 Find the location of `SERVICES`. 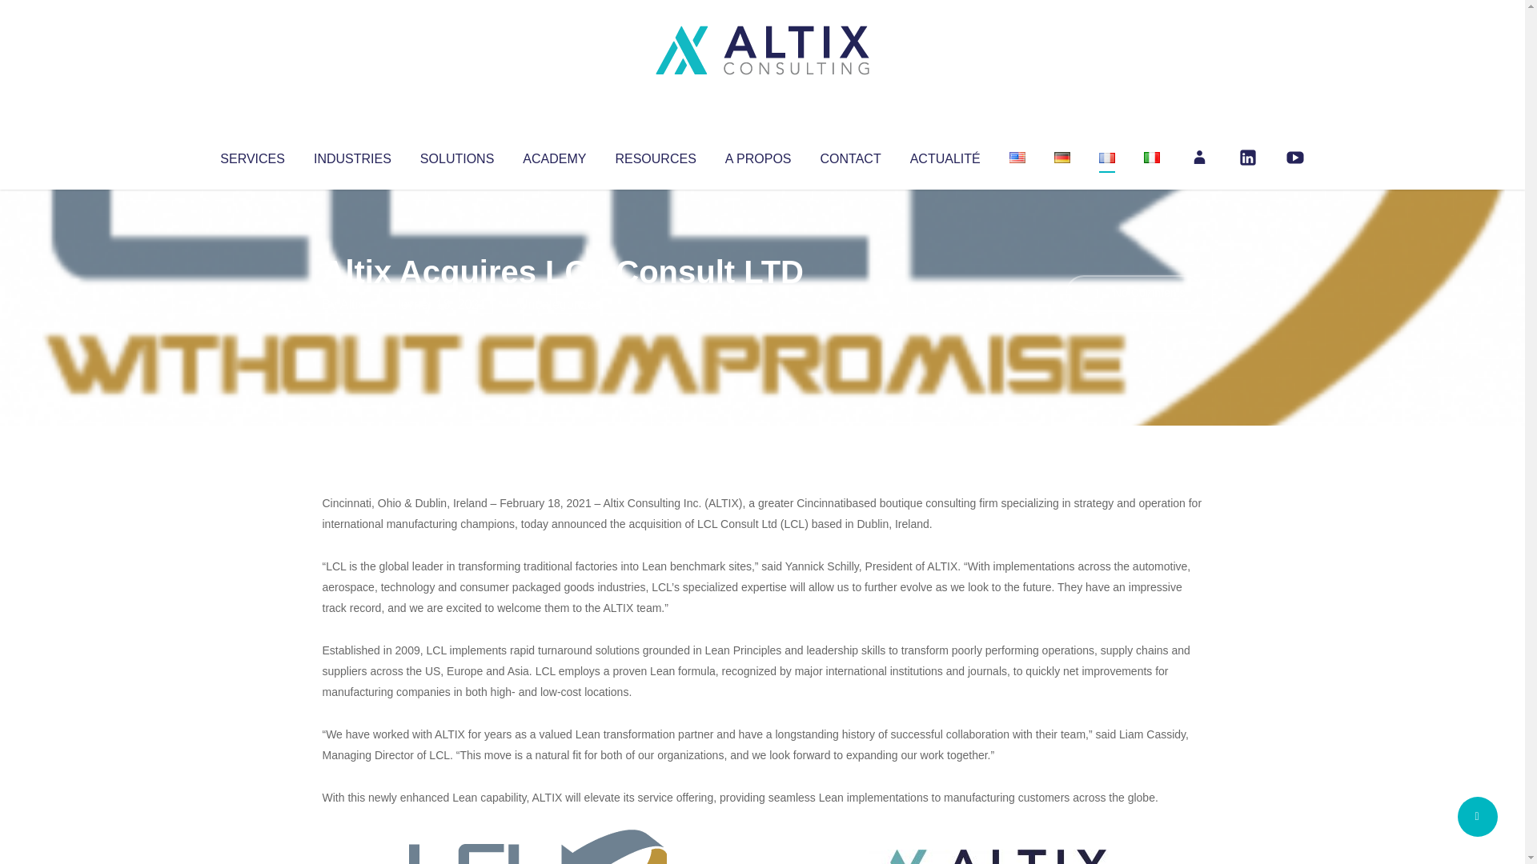

SERVICES is located at coordinates (251, 155).